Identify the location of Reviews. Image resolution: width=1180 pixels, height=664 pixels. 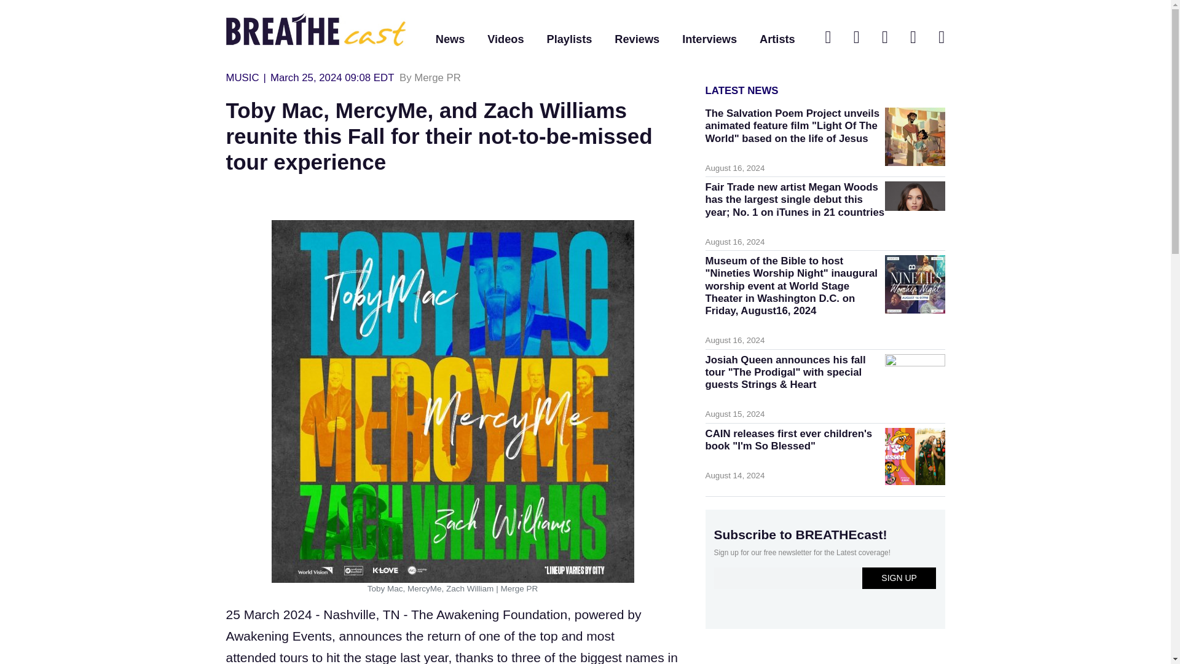
(637, 39).